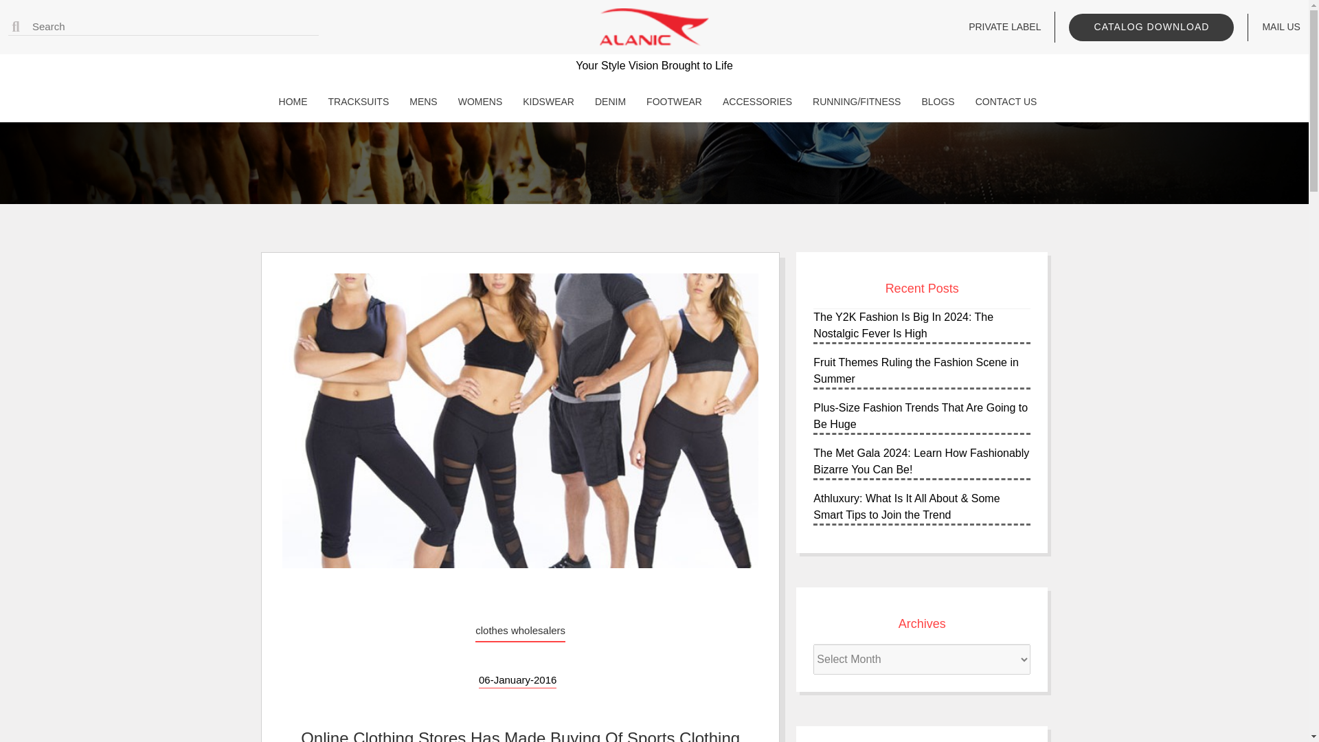 This screenshot has width=1319, height=742. What do you see at coordinates (916, 371) in the screenshot?
I see `Fruit Themes Ruling the Fashion Scene in Summer` at bounding box center [916, 371].